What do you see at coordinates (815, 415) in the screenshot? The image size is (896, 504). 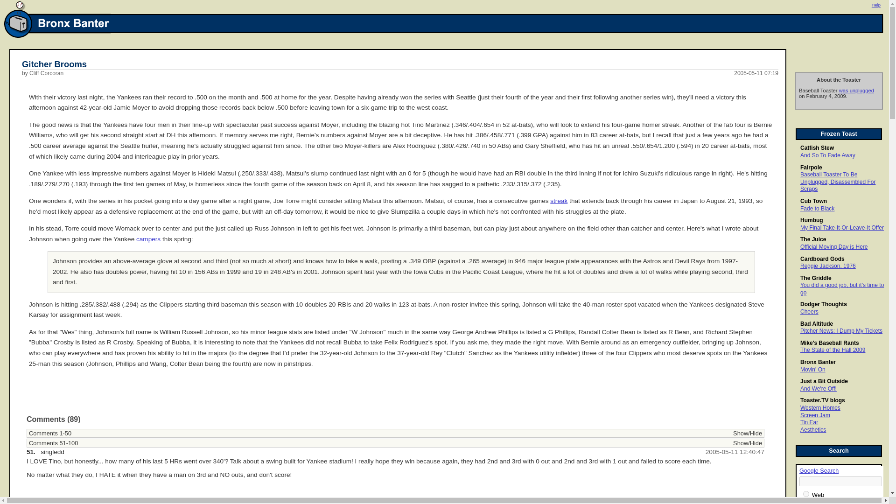 I see `Screen Jam` at bounding box center [815, 415].